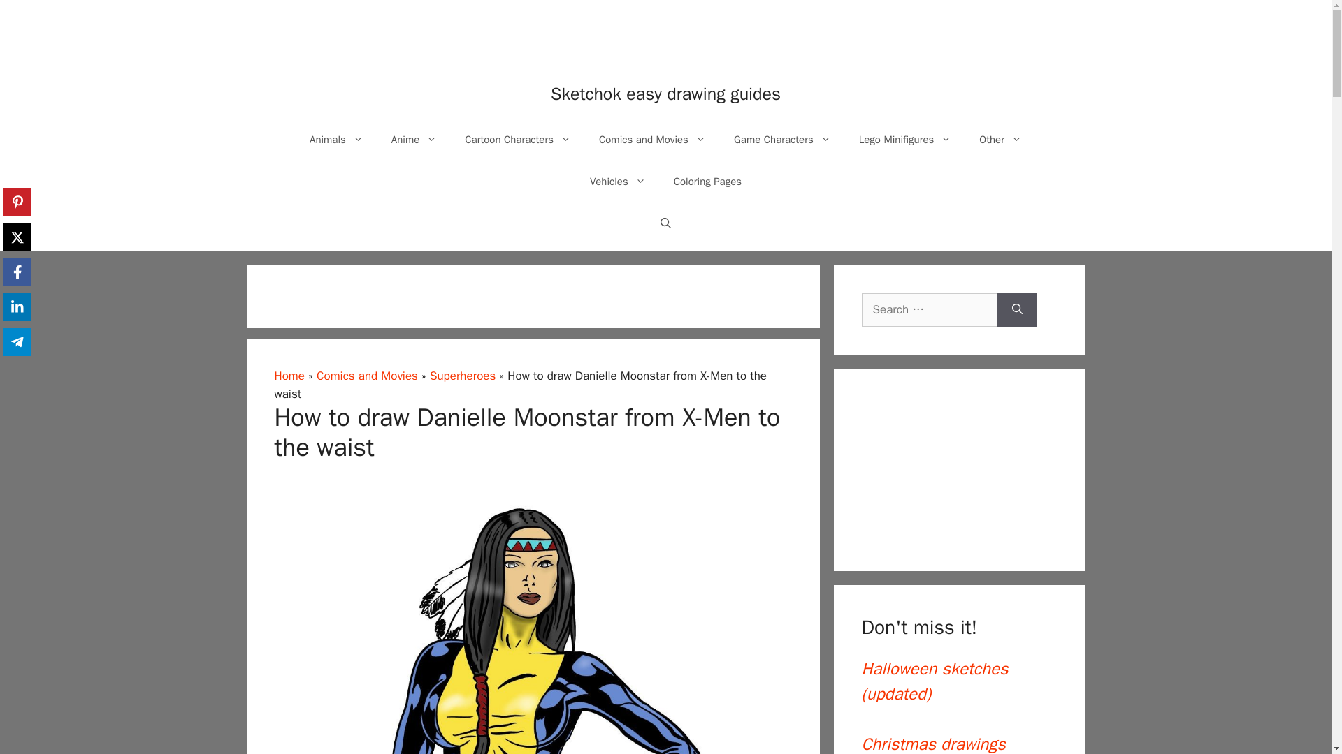 This screenshot has width=1342, height=754. I want to click on Search for:, so click(929, 310).